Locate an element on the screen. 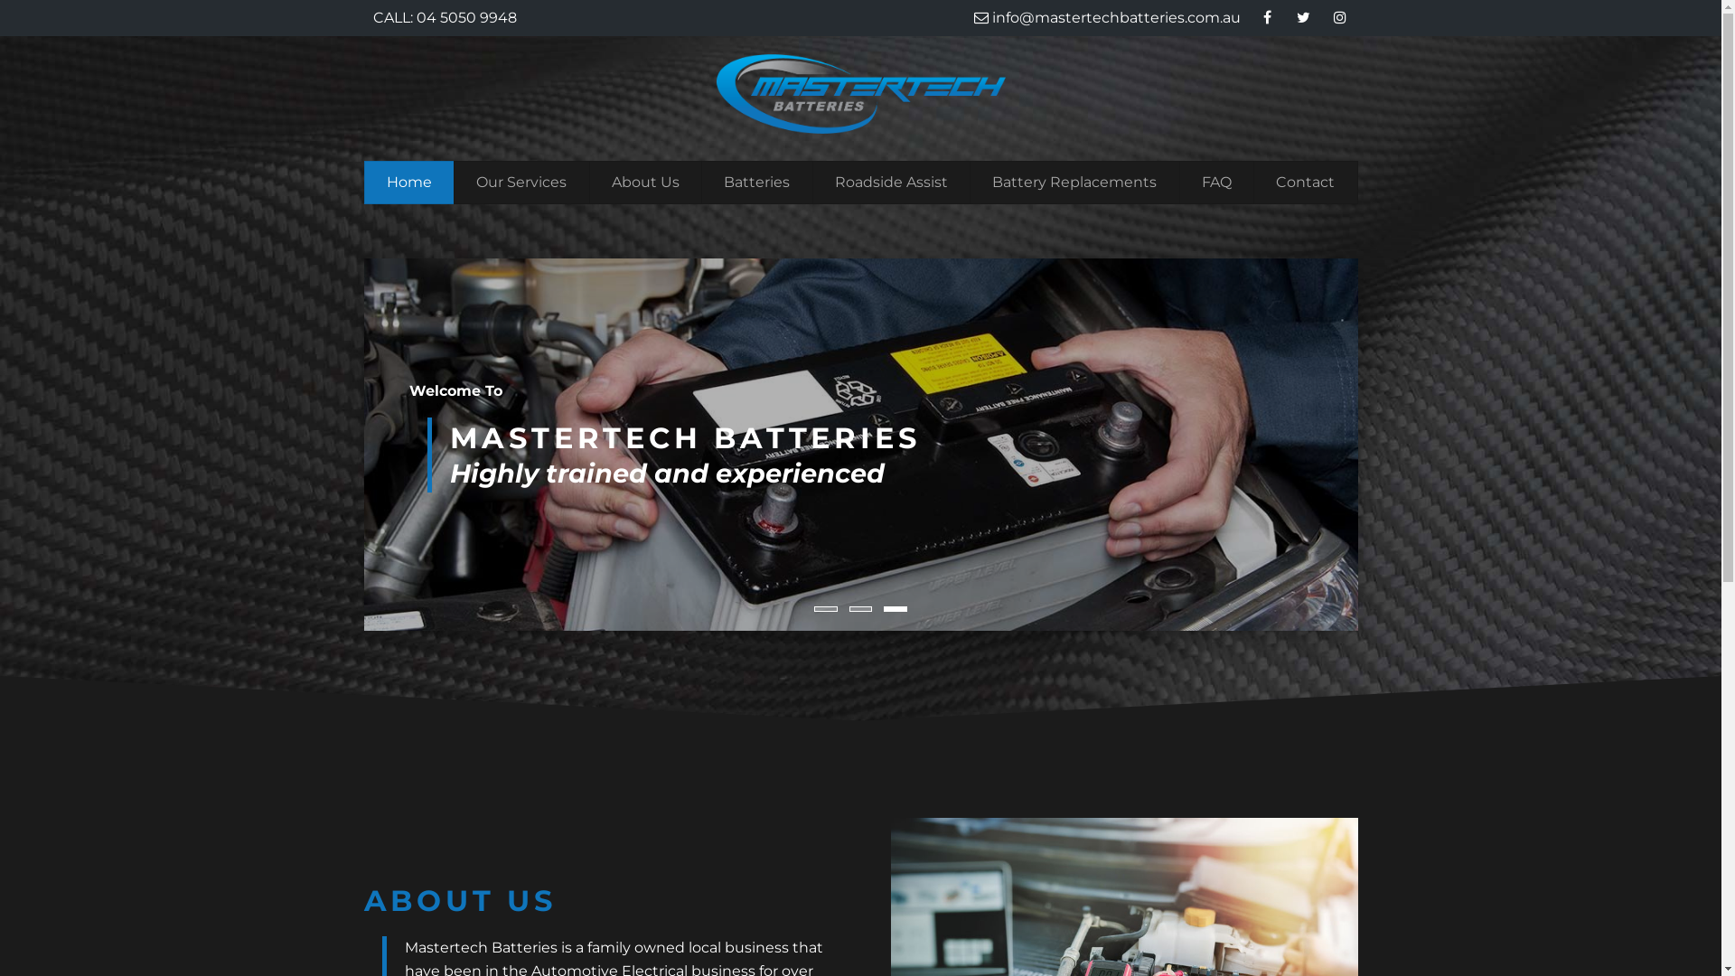  Battery Replacements is located at coordinates (1074, 183).